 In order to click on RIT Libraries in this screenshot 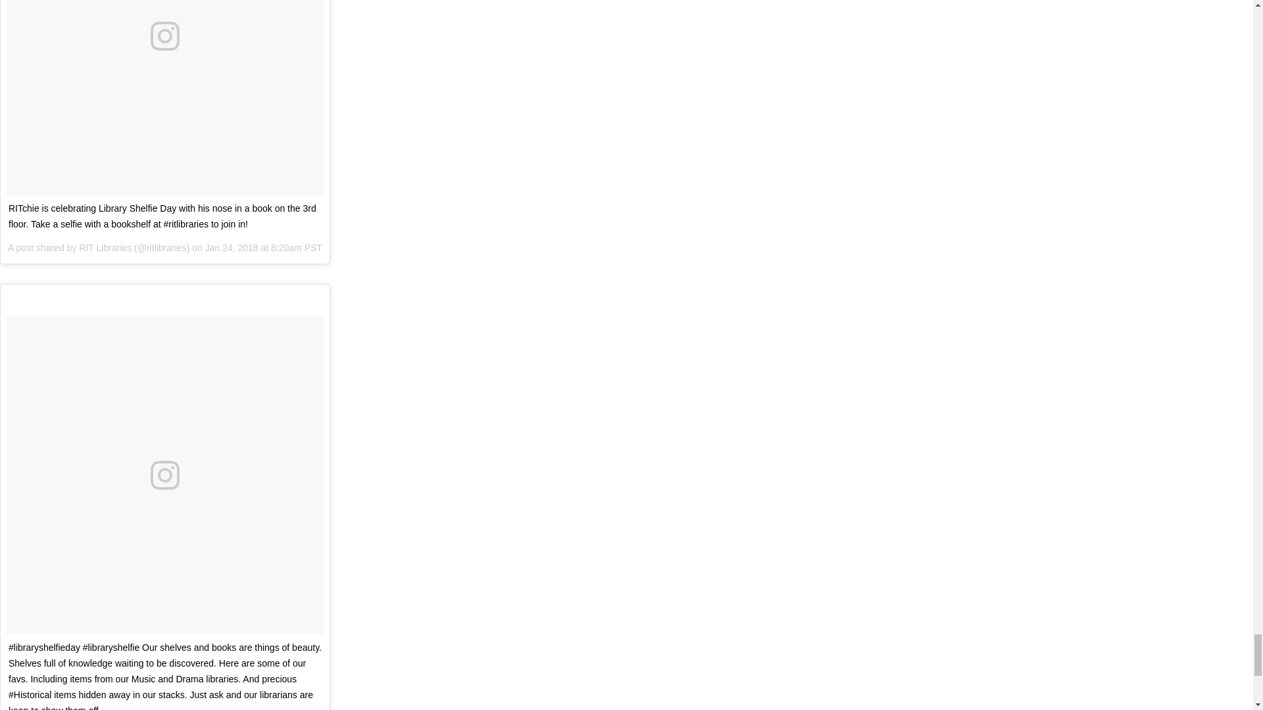, I will do `click(105, 247)`.